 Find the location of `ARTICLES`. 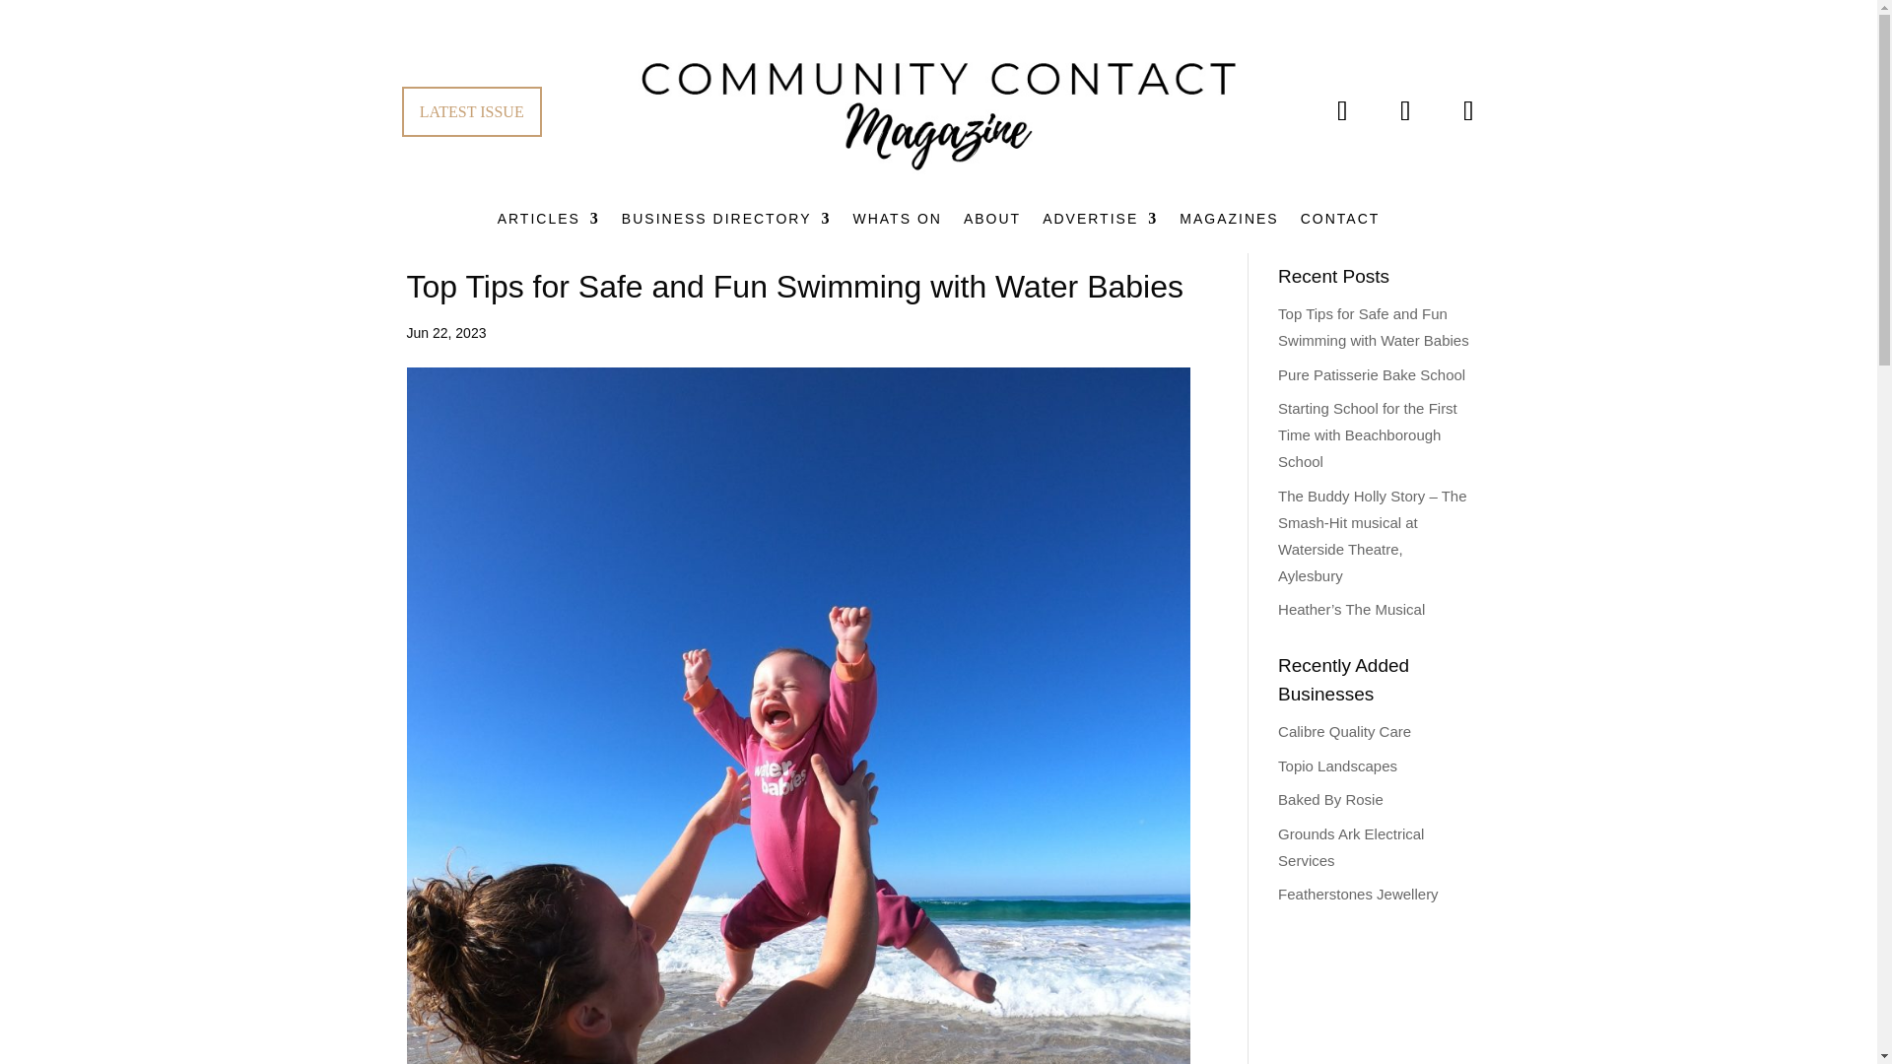

ARTICLES is located at coordinates (548, 222).